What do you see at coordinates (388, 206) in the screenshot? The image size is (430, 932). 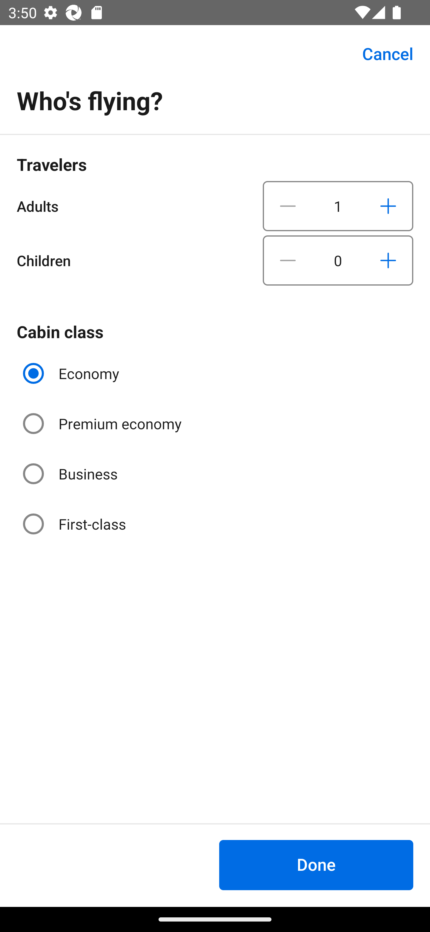 I see `Increase` at bounding box center [388, 206].